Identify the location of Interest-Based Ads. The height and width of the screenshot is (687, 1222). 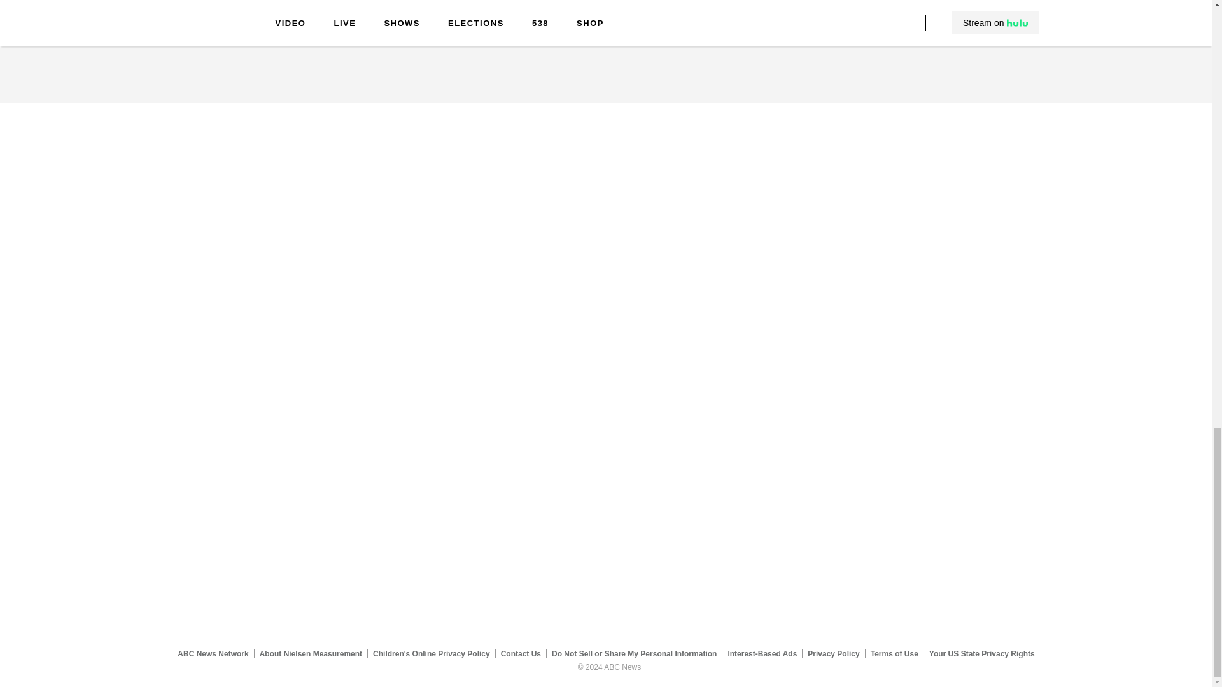
(762, 653).